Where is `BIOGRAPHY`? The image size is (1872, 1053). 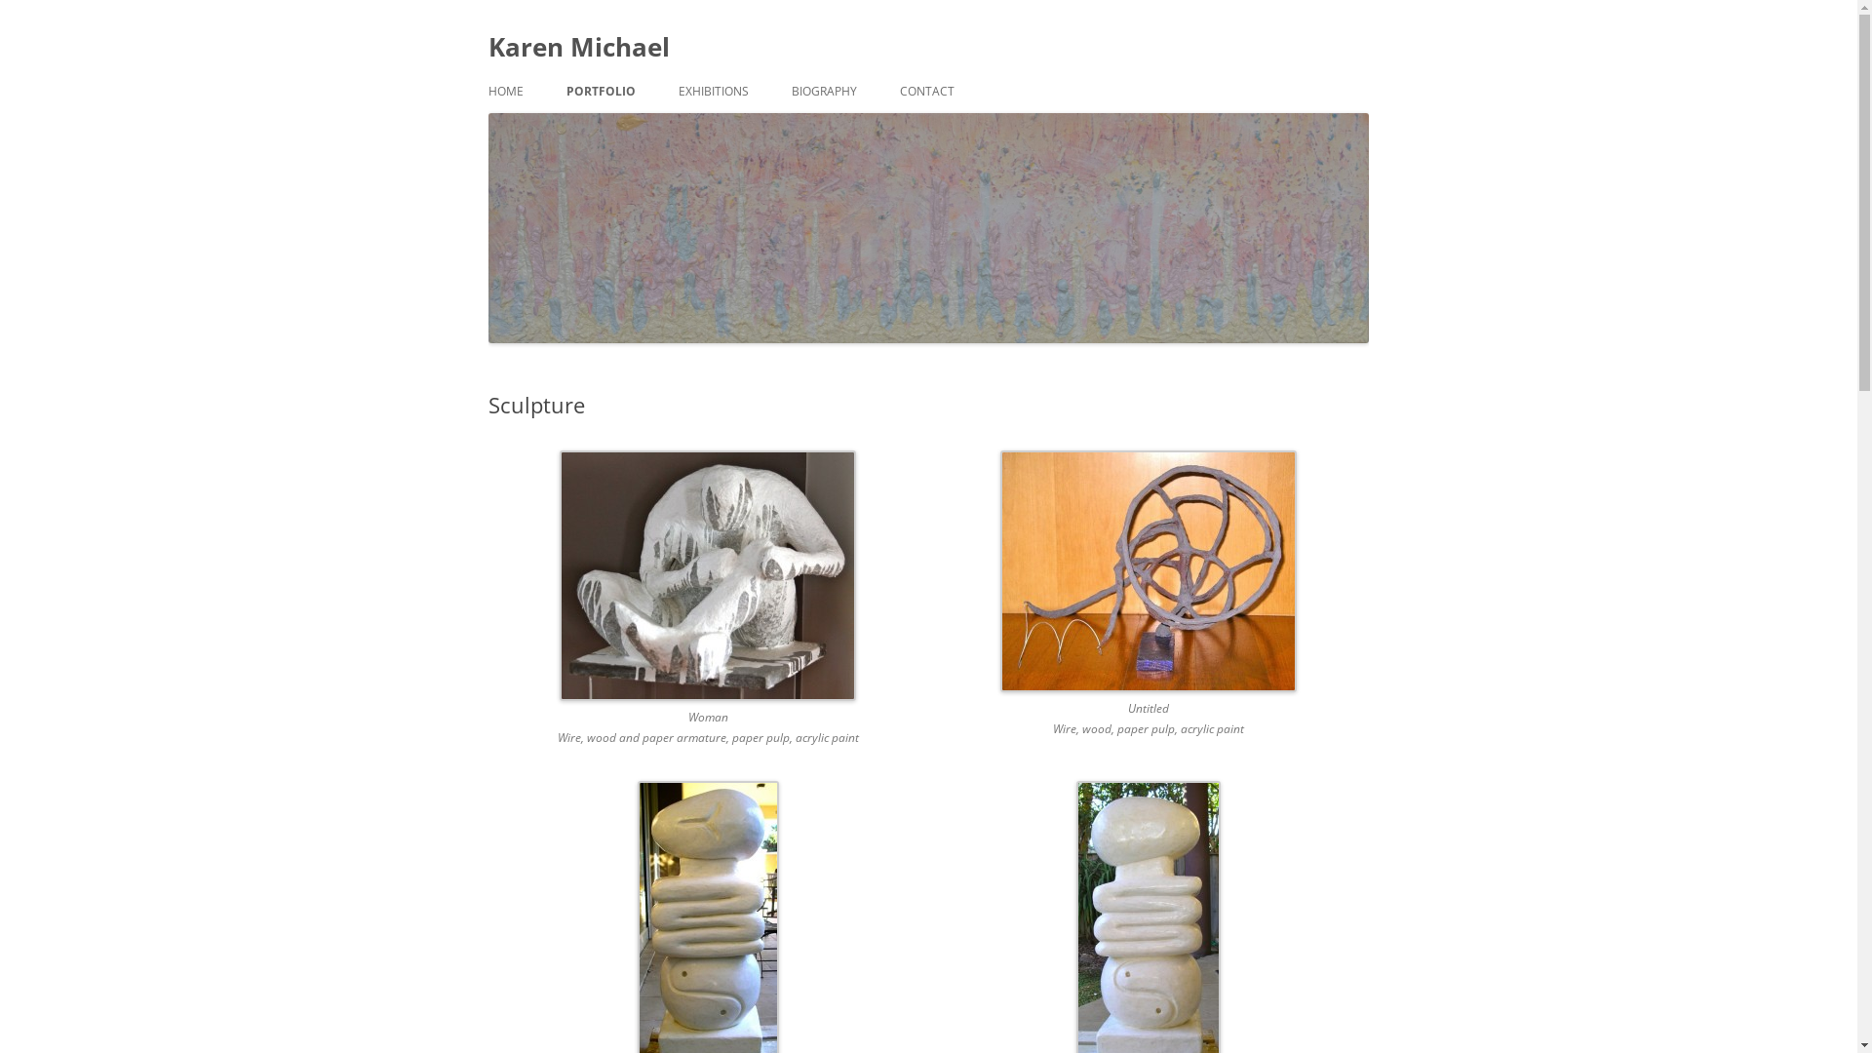 BIOGRAPHY is located at coordinates (825, 92).